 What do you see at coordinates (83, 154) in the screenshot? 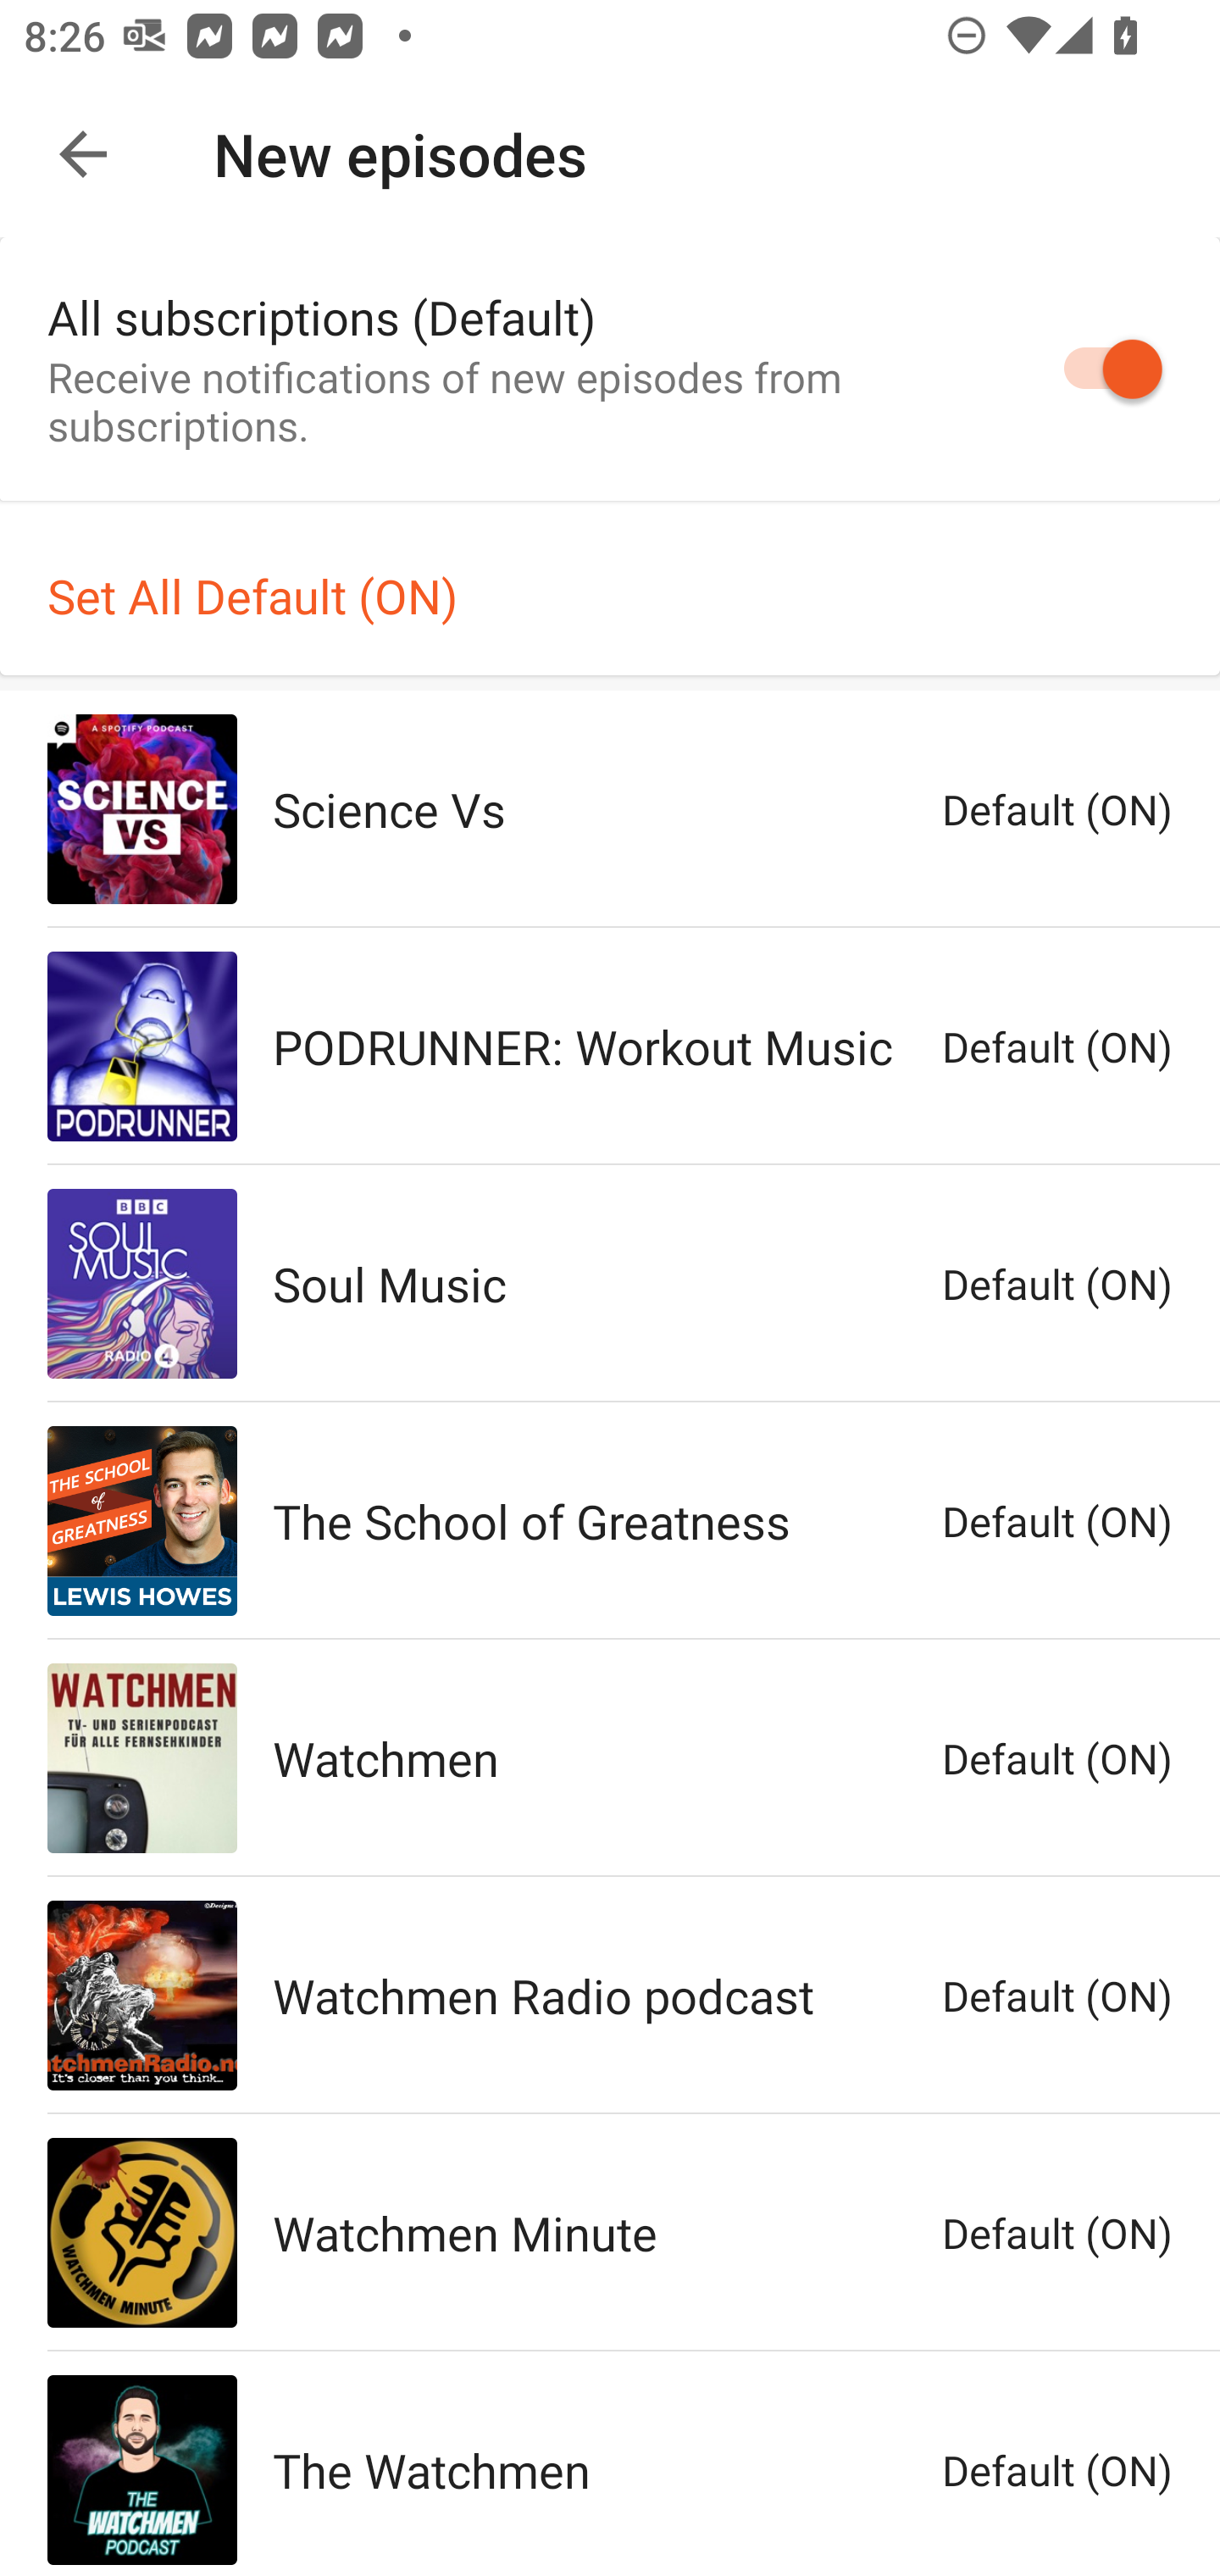
I see `Navigate up` at bounding box center [83, 154].